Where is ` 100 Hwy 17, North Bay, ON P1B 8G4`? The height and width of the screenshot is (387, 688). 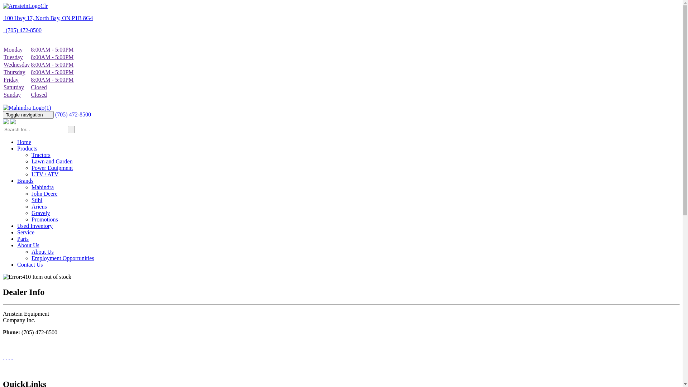  100 Hwy 17, North Bay, ON P1B 8G4 is located at coordinates (48, 18).